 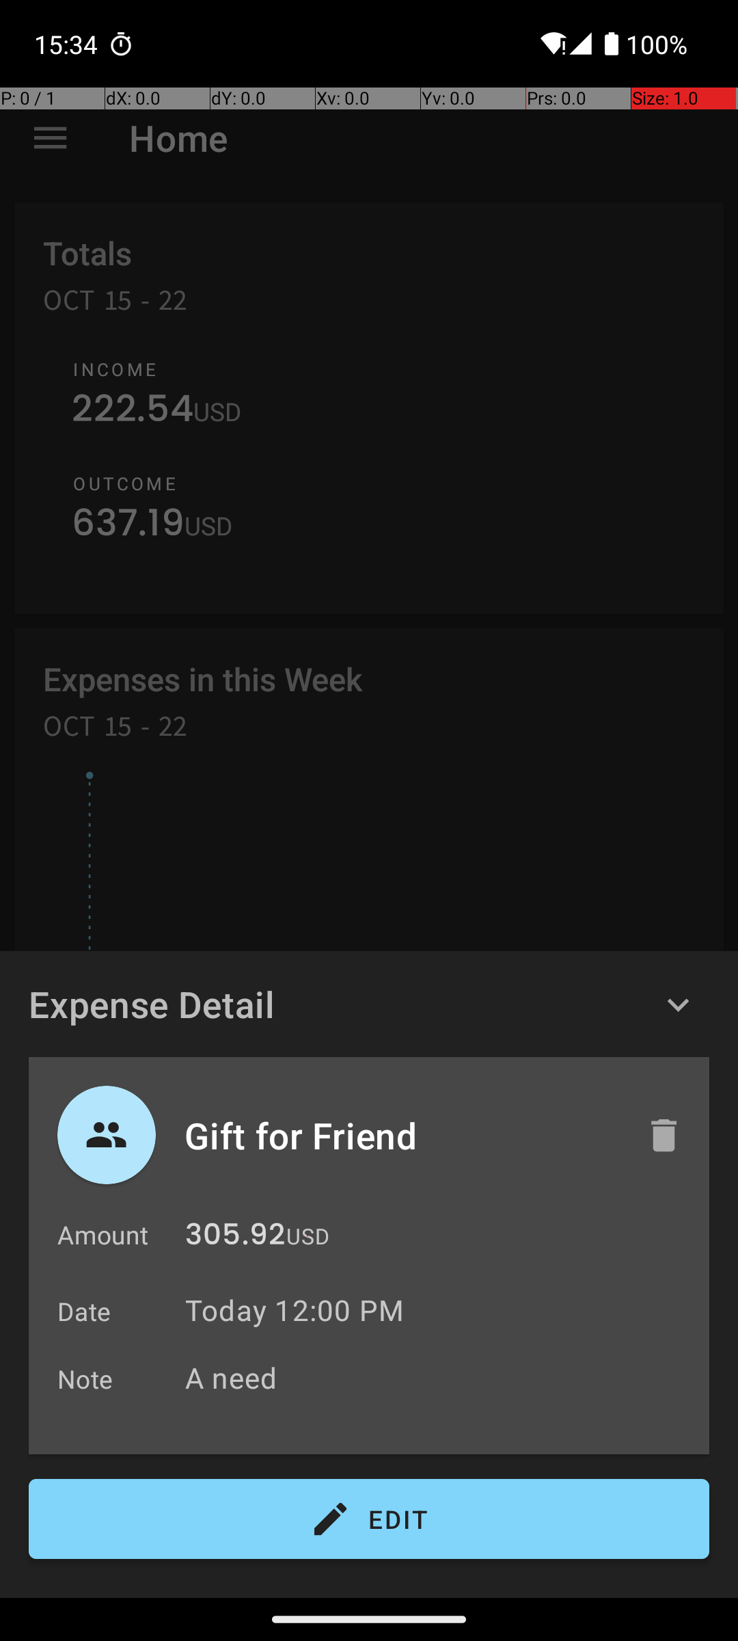 I want to click on Today 12:00 PM, so click(x=295, y=1310).